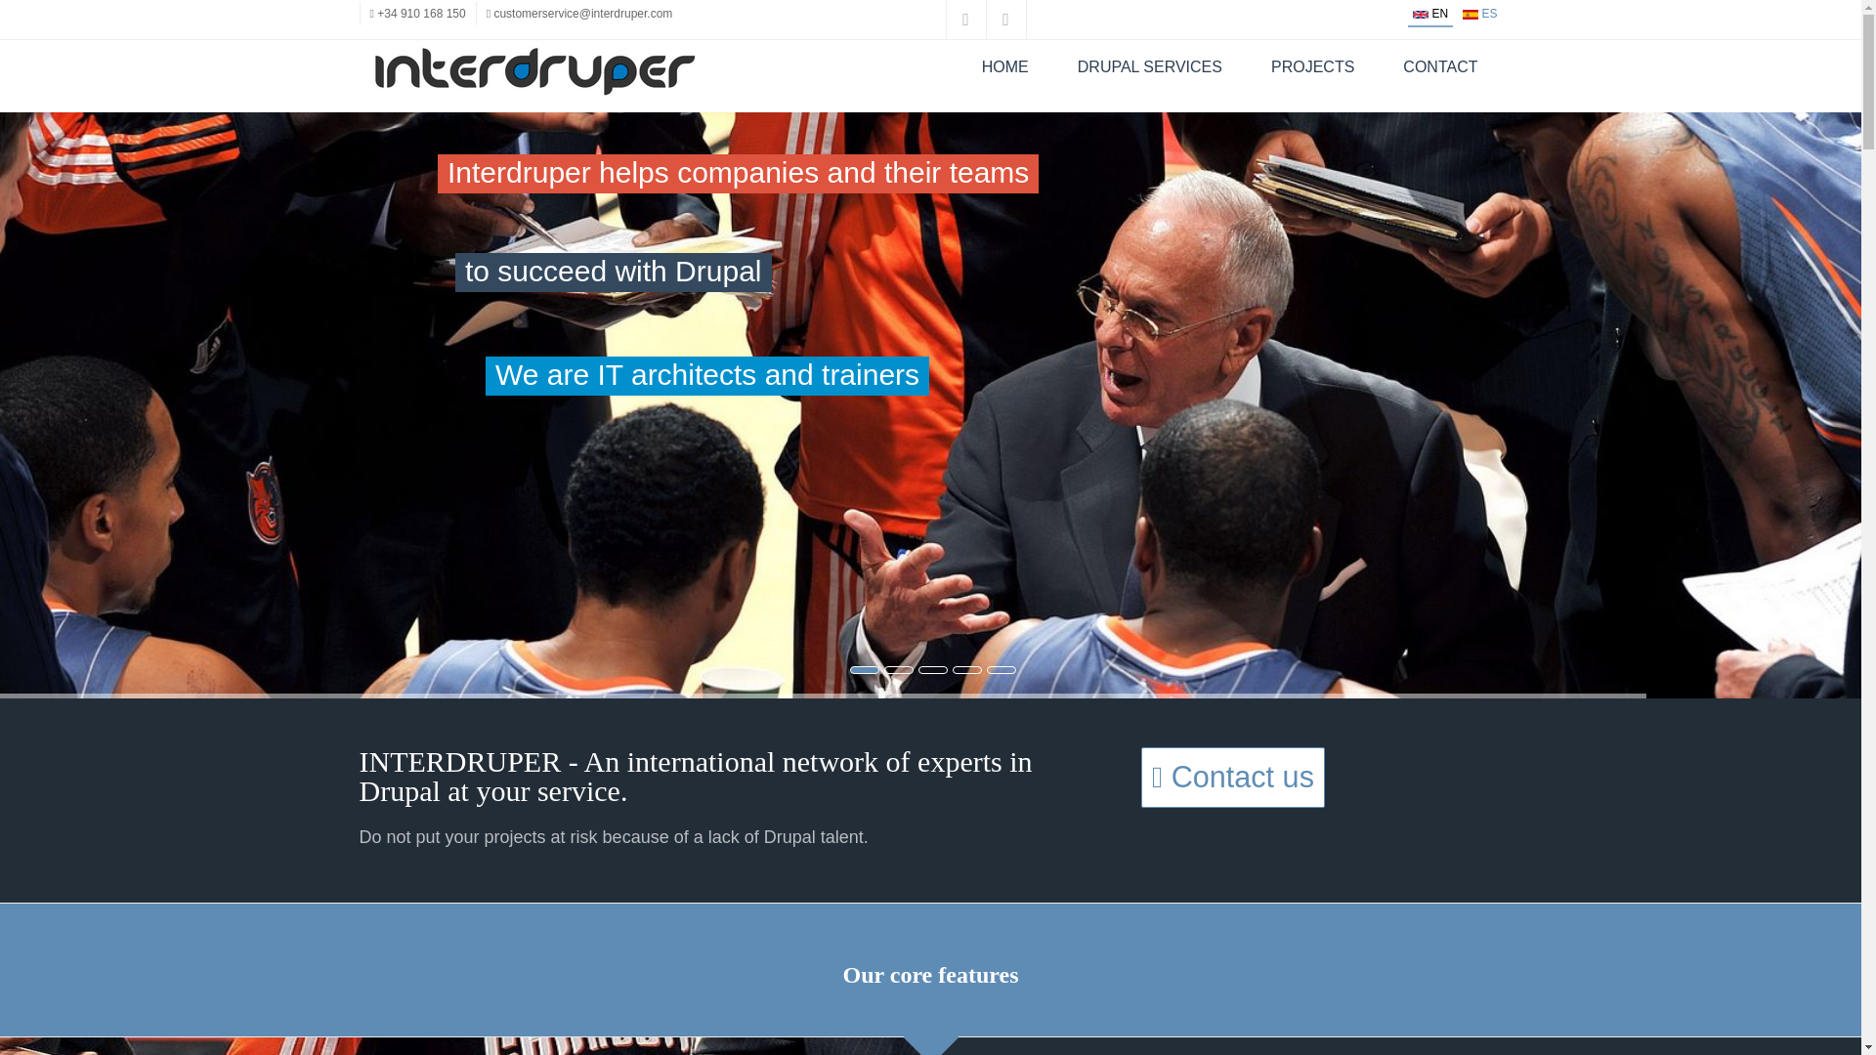 Image resolution: width=1876 pixels, height=1055 pixels. I want to click on CONTACT, so click(1440, 65).